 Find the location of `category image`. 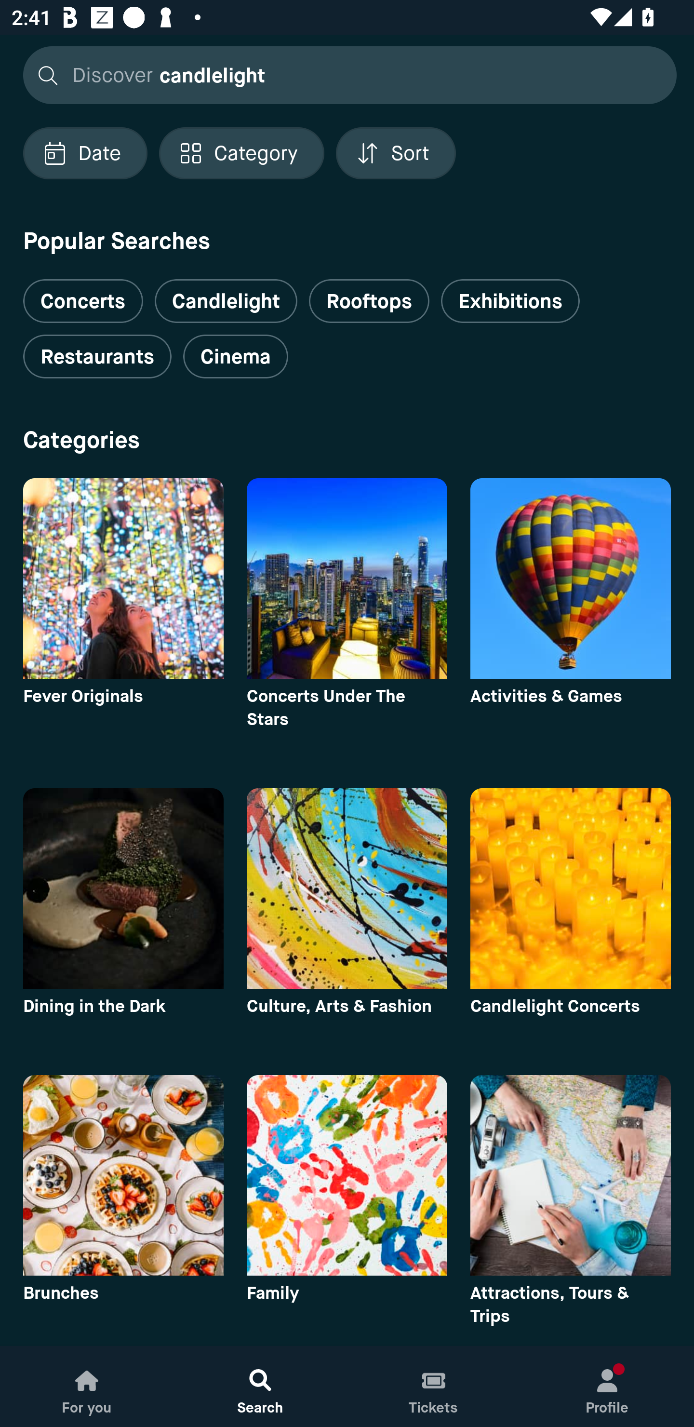

category image is located at coordinates (571, 579).